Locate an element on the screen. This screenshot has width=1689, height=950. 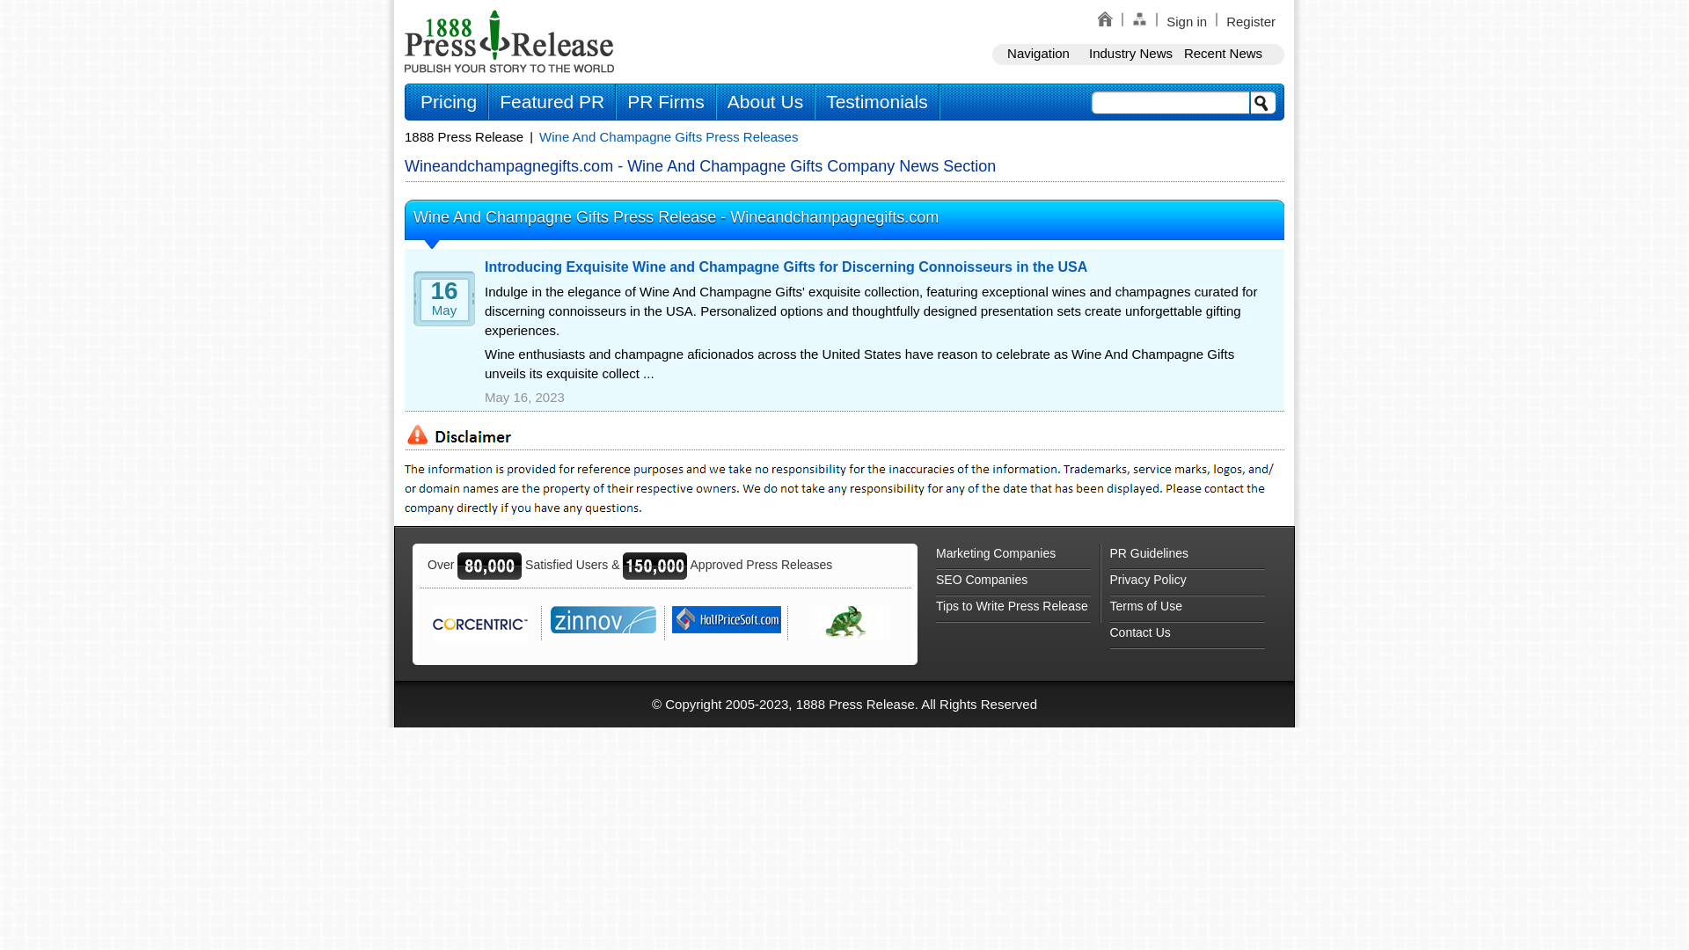
16
May is located at coordinates (440, 305).